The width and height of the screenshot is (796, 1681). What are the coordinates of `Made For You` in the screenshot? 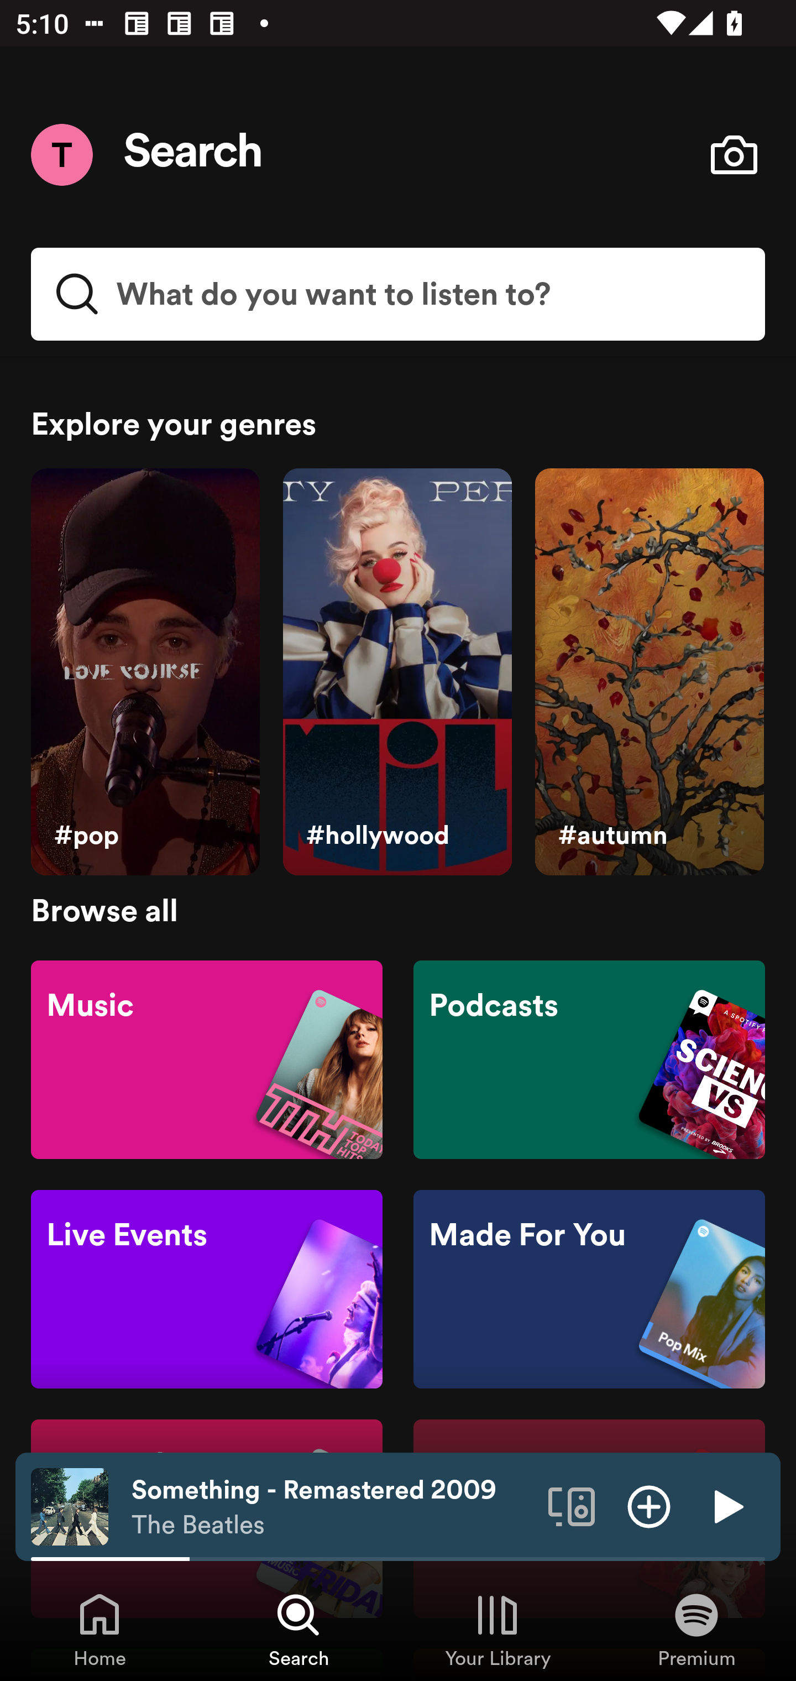 It's located at (589, 1290).